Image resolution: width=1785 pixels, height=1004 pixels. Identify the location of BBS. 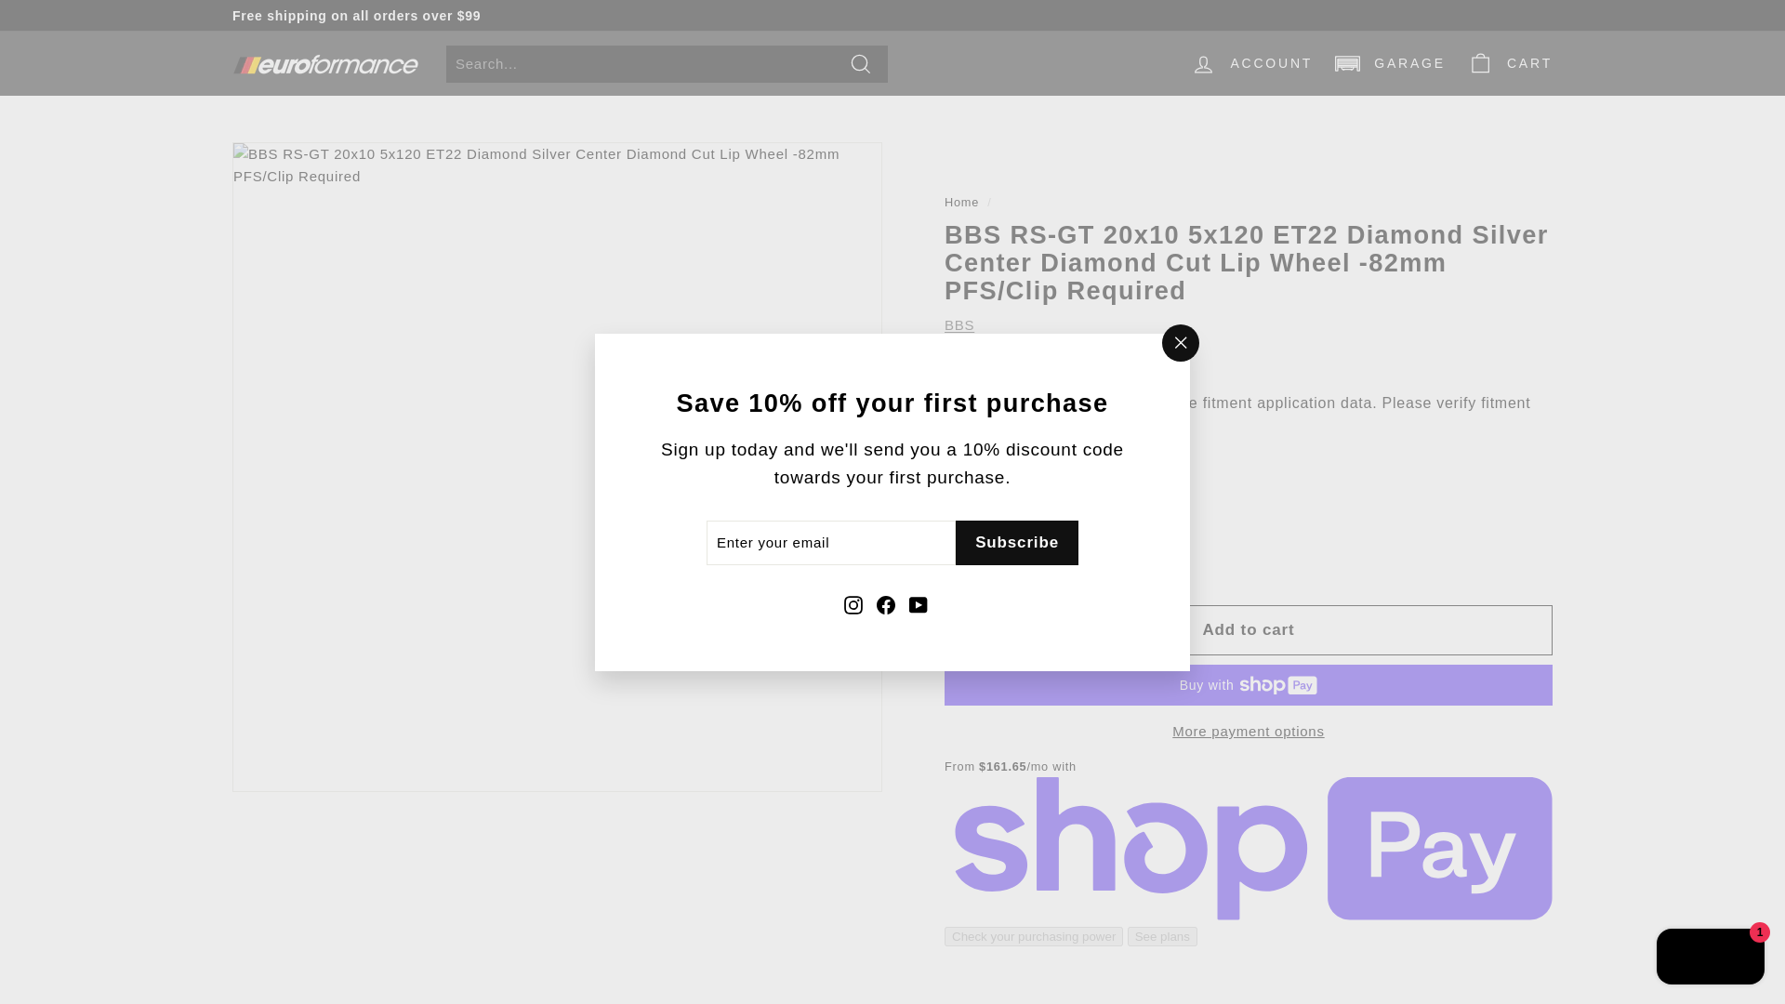
(959, 324).